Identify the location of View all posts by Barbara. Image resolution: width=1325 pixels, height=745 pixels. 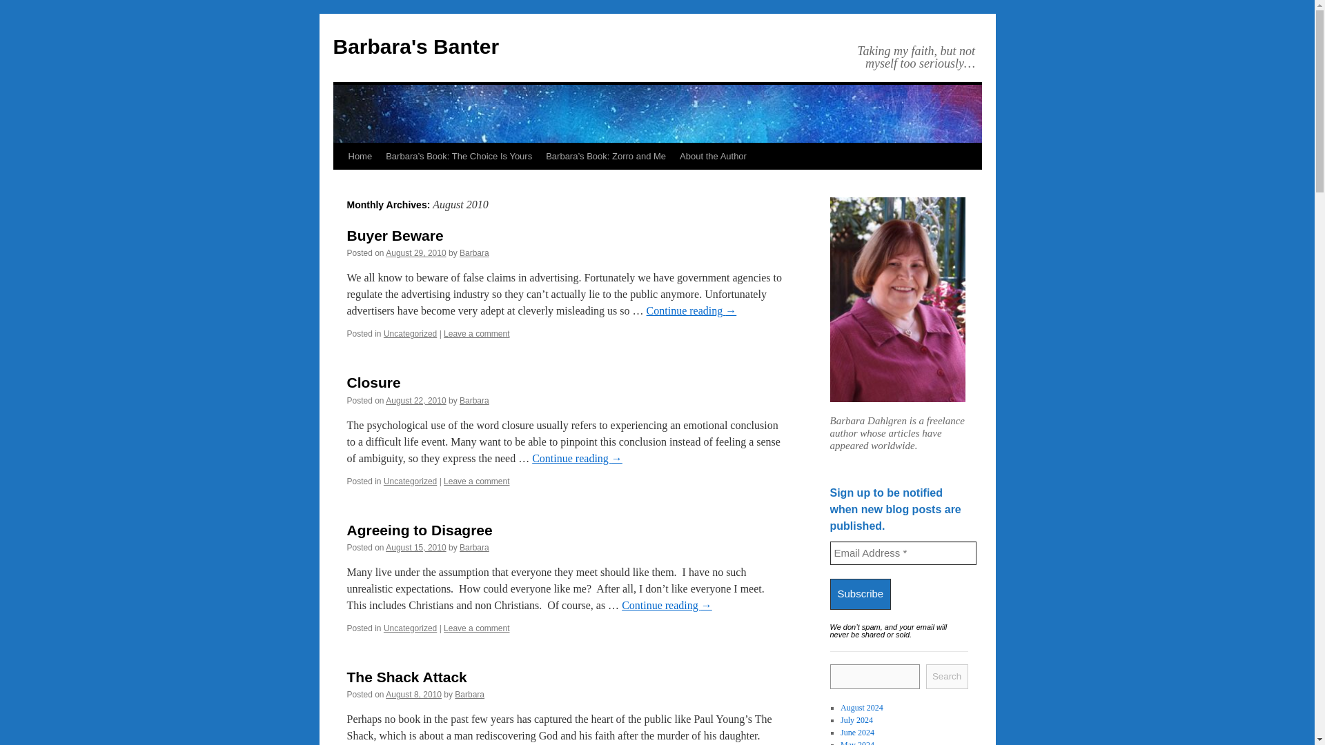
(474, 548).